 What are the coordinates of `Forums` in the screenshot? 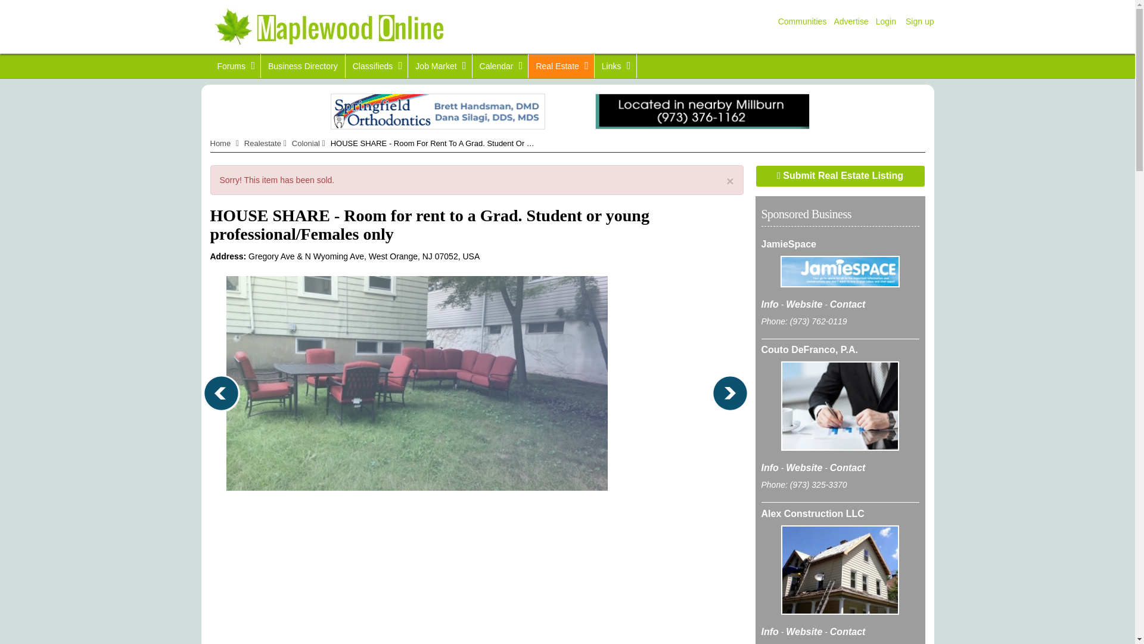 It's located at (234, 66).